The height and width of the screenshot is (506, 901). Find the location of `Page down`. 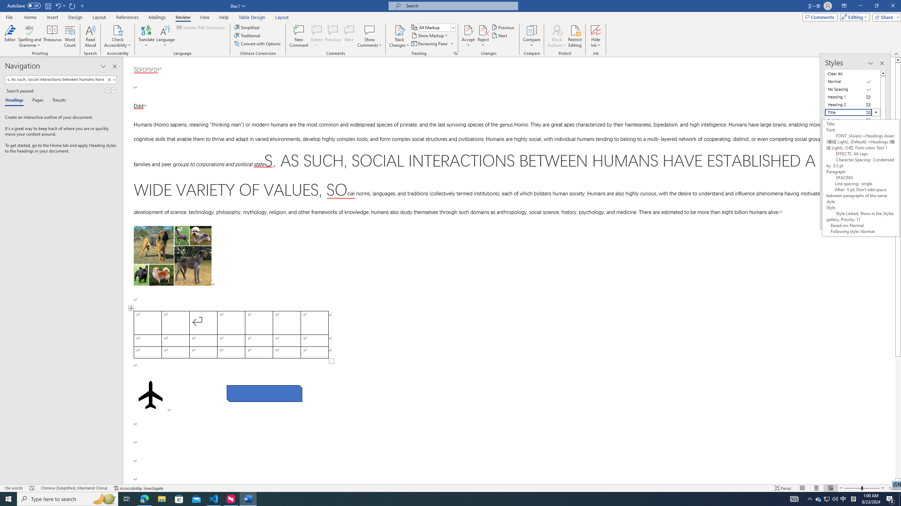

Page down is located at coordinates (898, 417).